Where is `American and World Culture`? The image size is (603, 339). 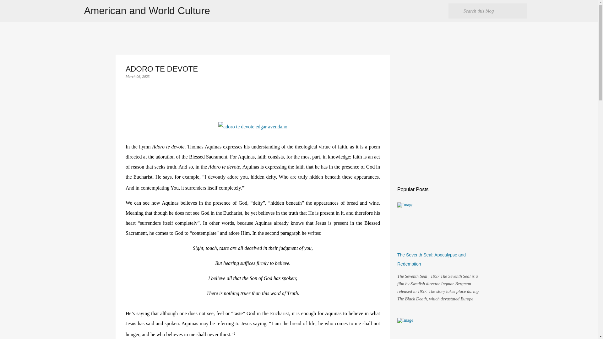
American and World Culture is located at coordinates (147, 11).